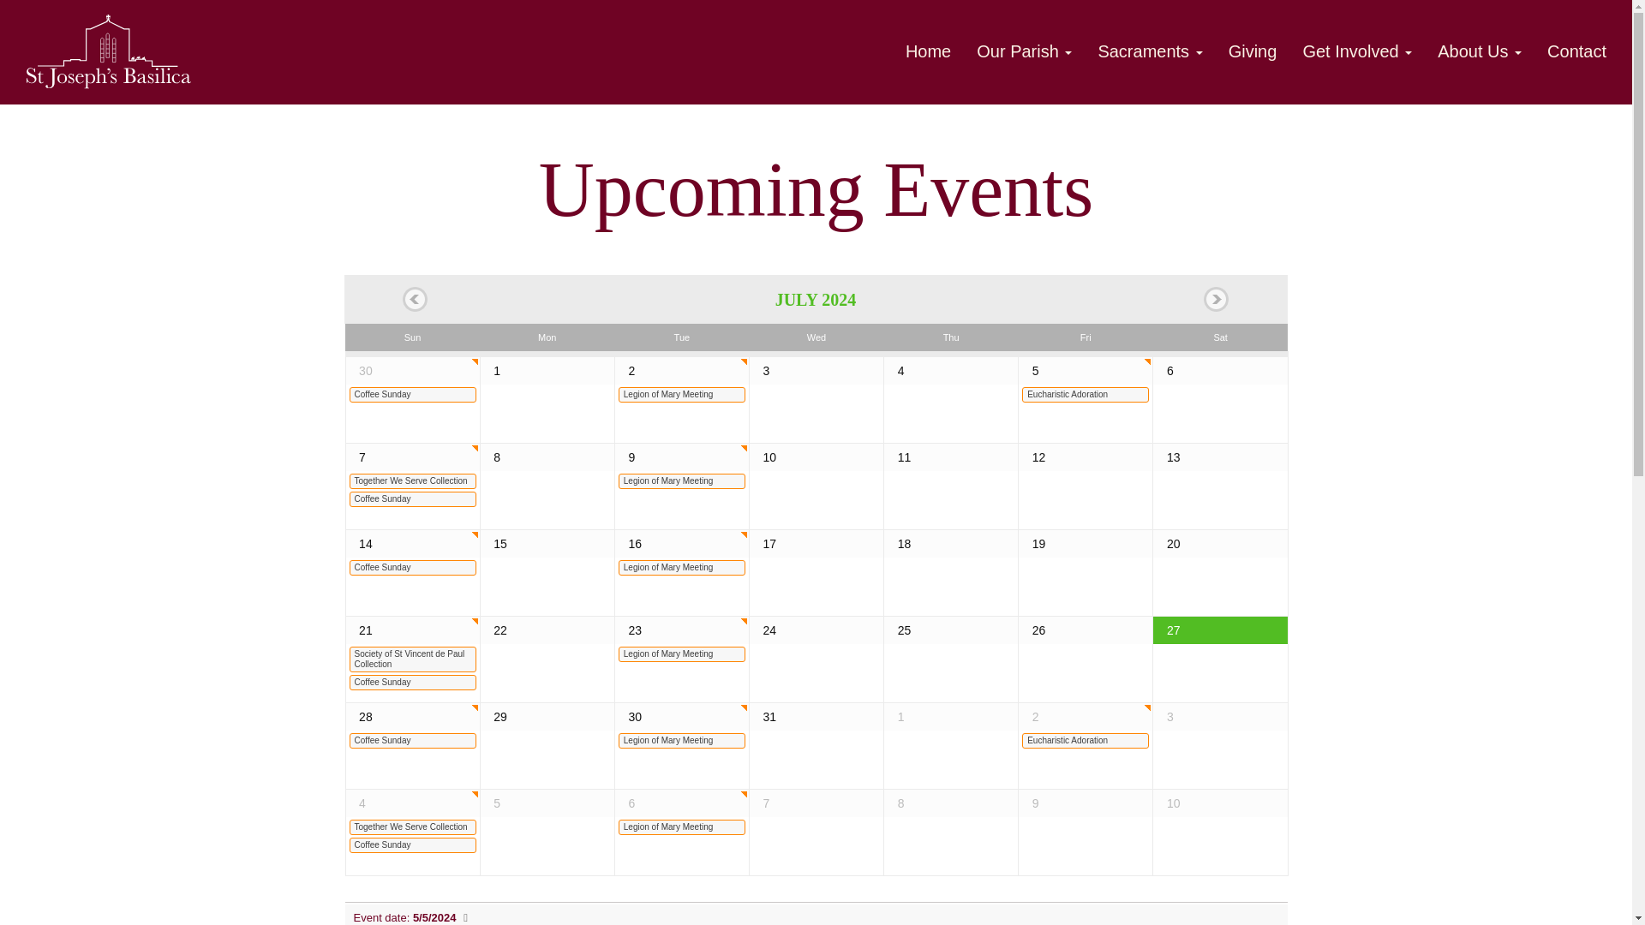  What do you see at coordinates (1479, 51) in the screenshot?
I see `About Us` at bounding box center [1479, 51].